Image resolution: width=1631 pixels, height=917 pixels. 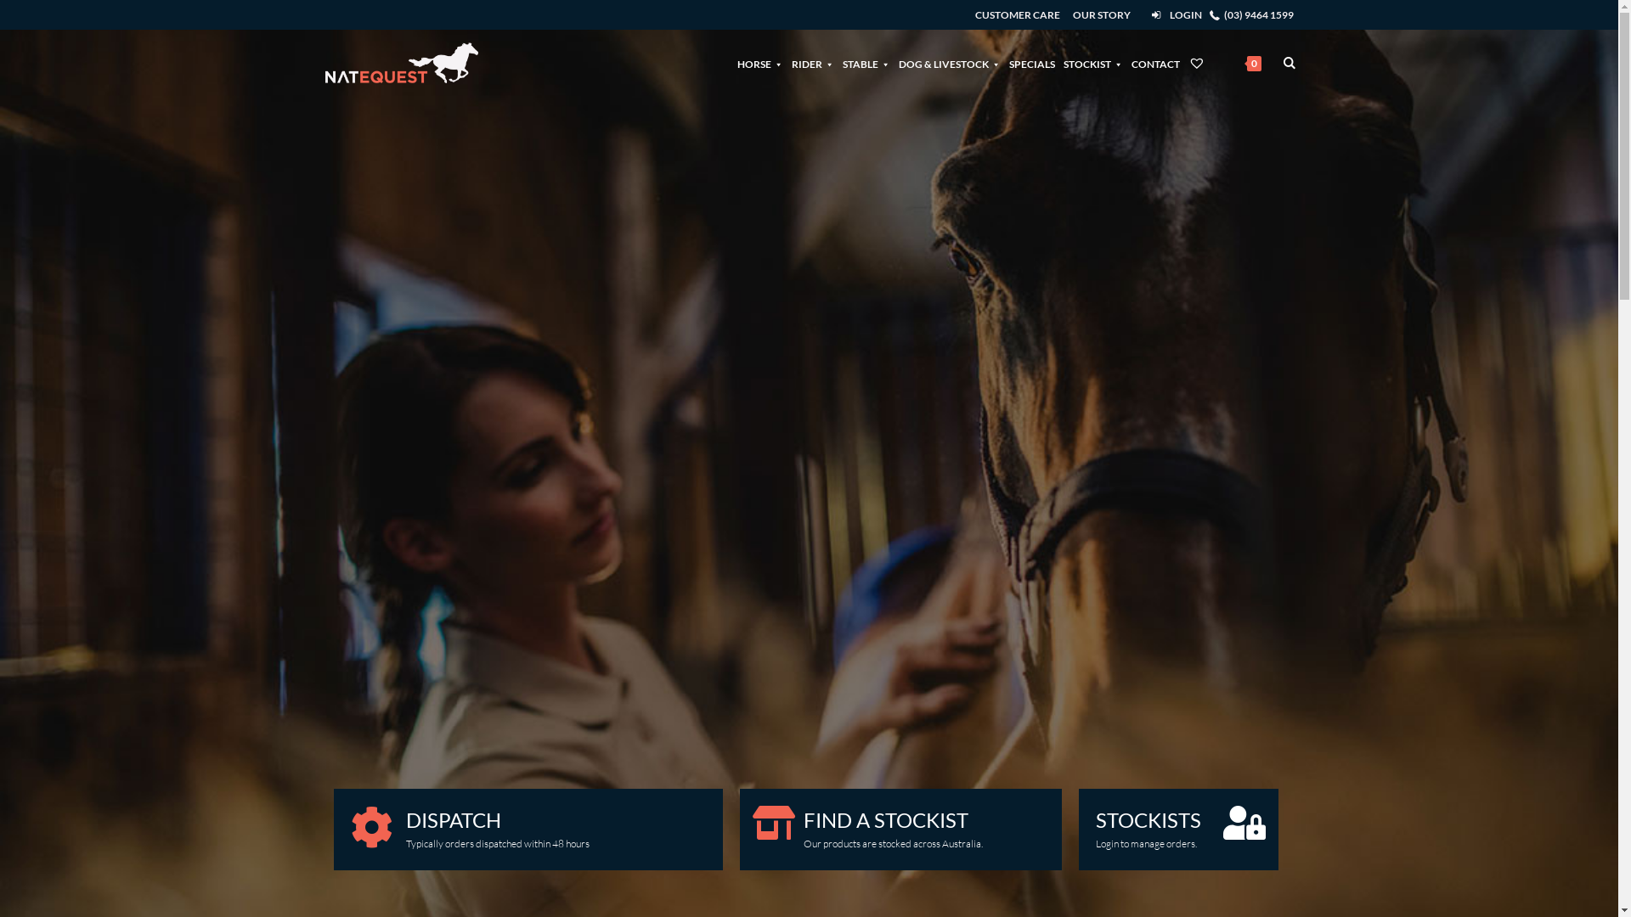 What do you see at coordinates (1155, 65) in the screenshot?
I see `CONTACT` at bounding box center [1155, 65].